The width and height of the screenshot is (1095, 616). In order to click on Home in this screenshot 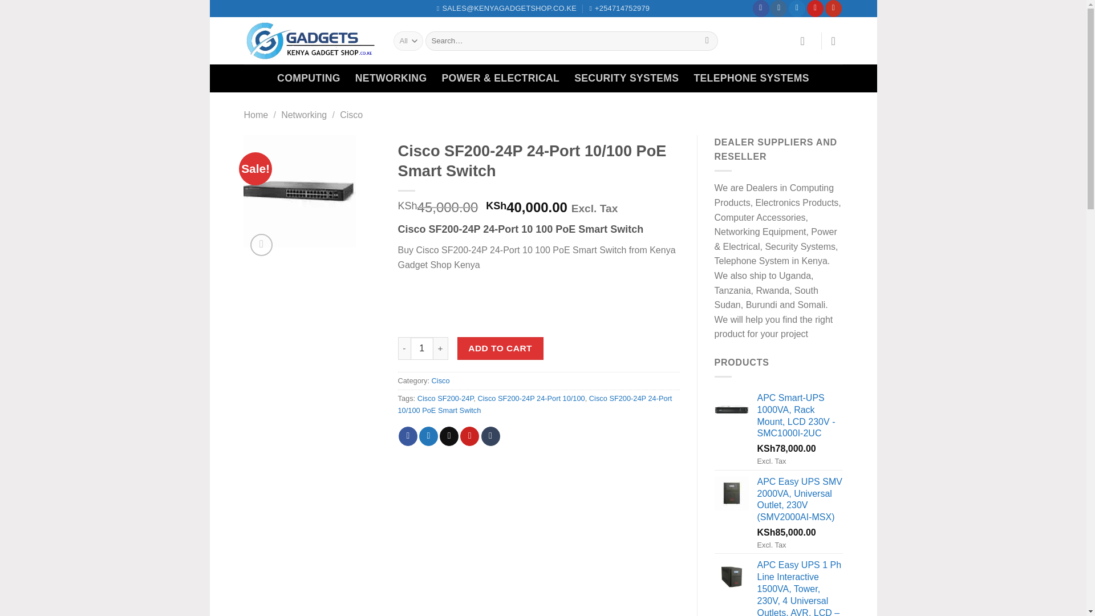, I will do `click(256, 115)`.